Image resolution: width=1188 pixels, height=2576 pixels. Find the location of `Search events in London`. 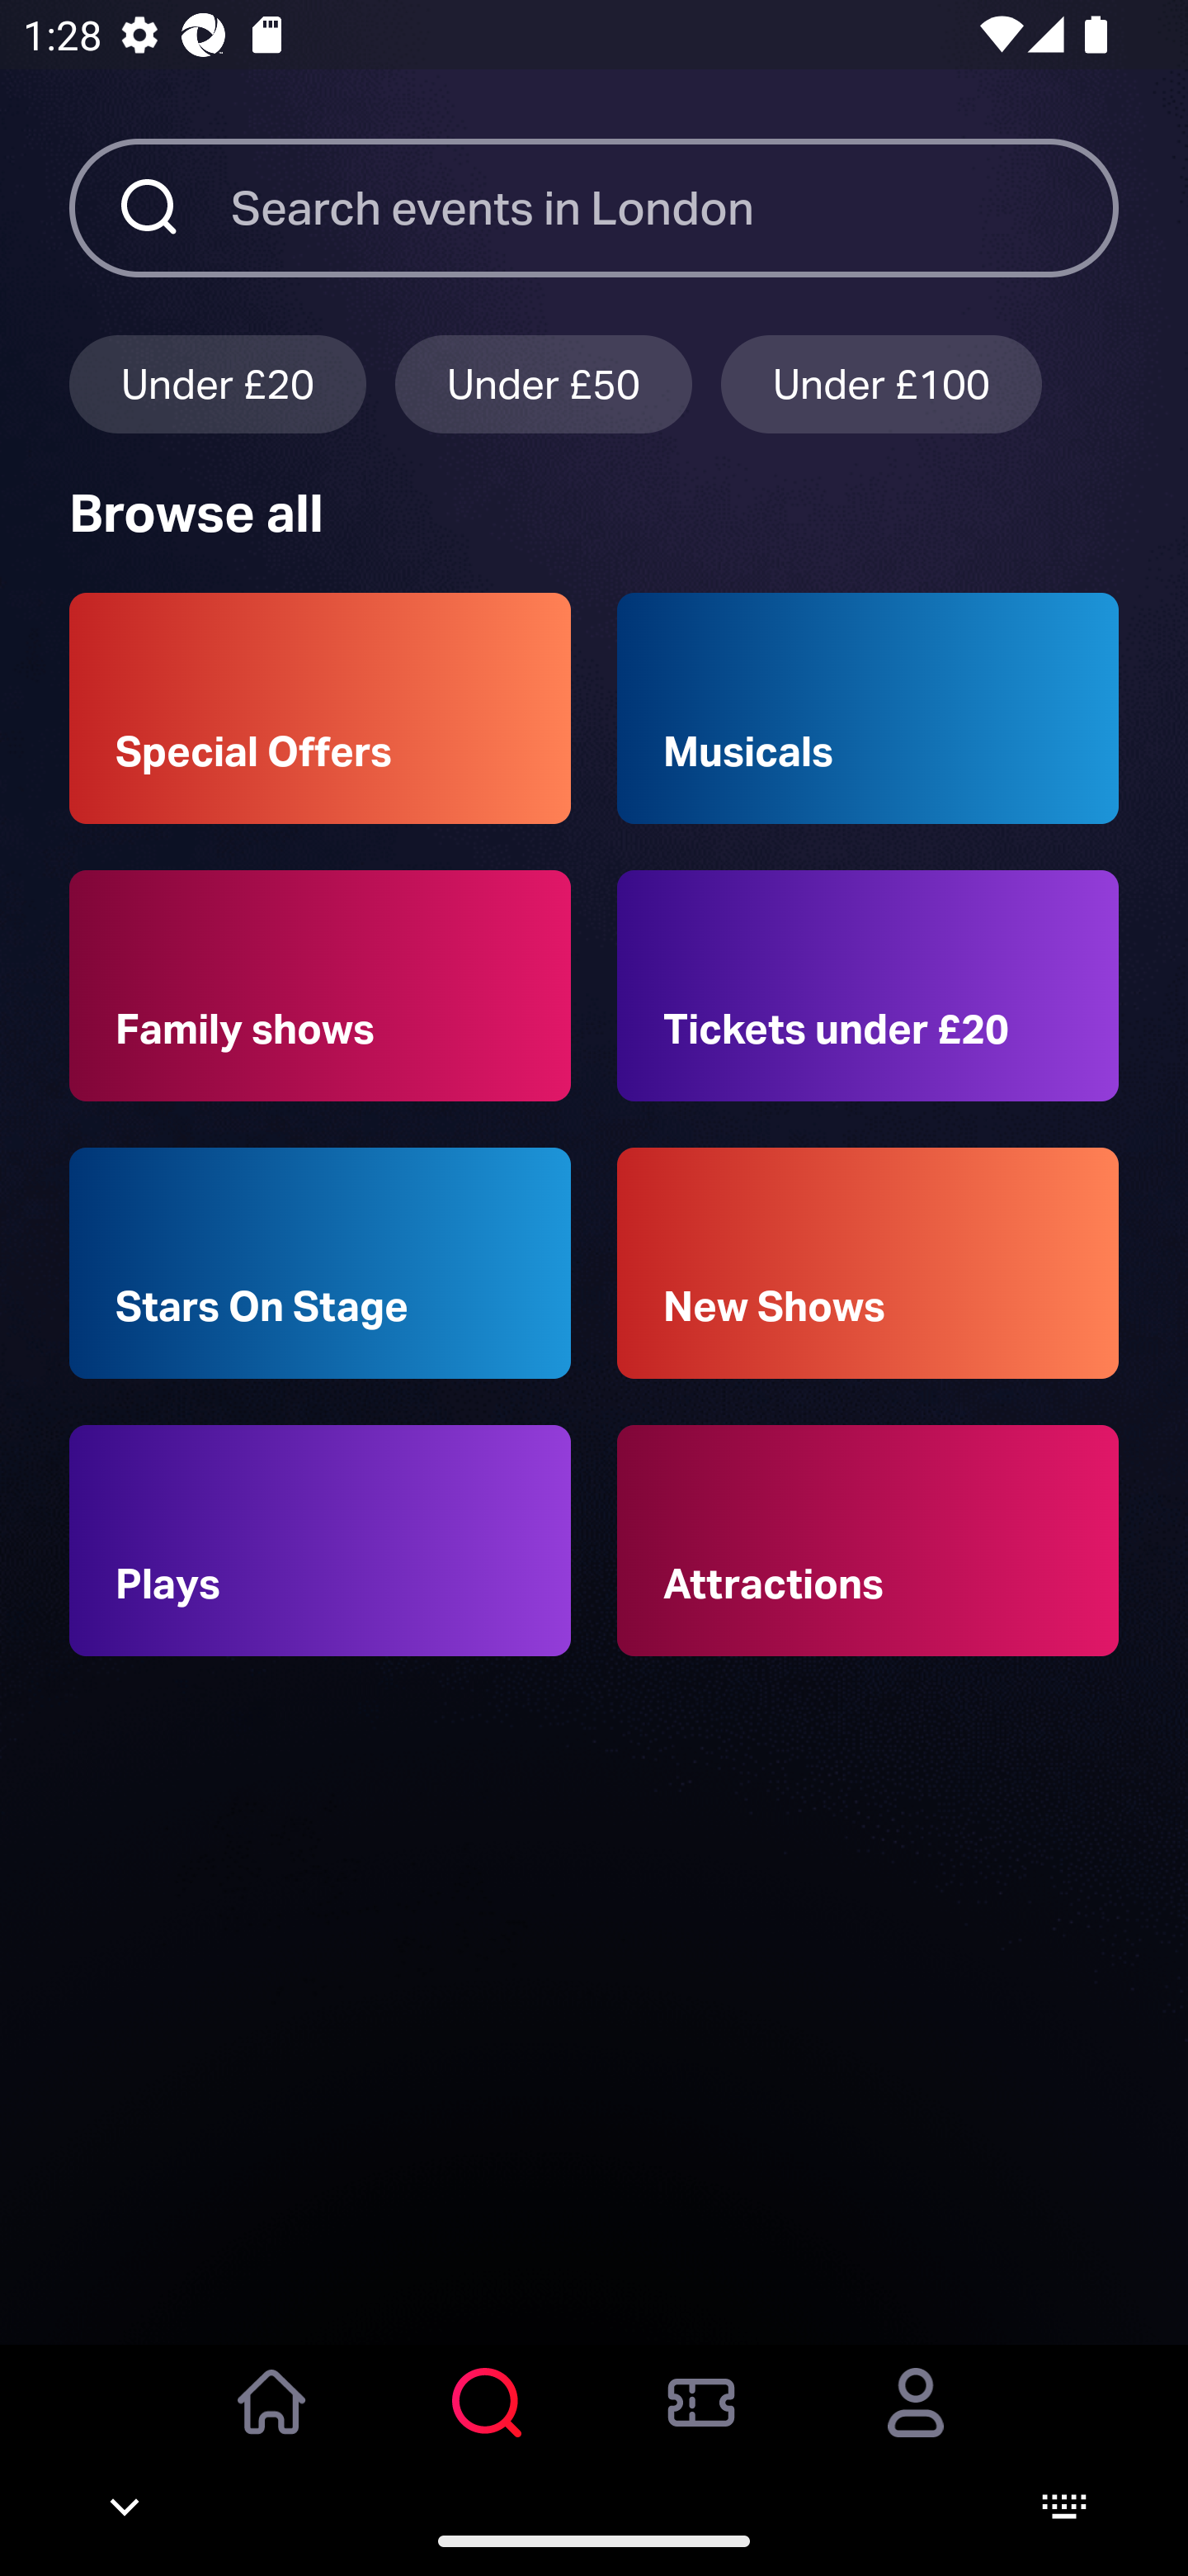

Search events in London is located at coordinates (675, 207).